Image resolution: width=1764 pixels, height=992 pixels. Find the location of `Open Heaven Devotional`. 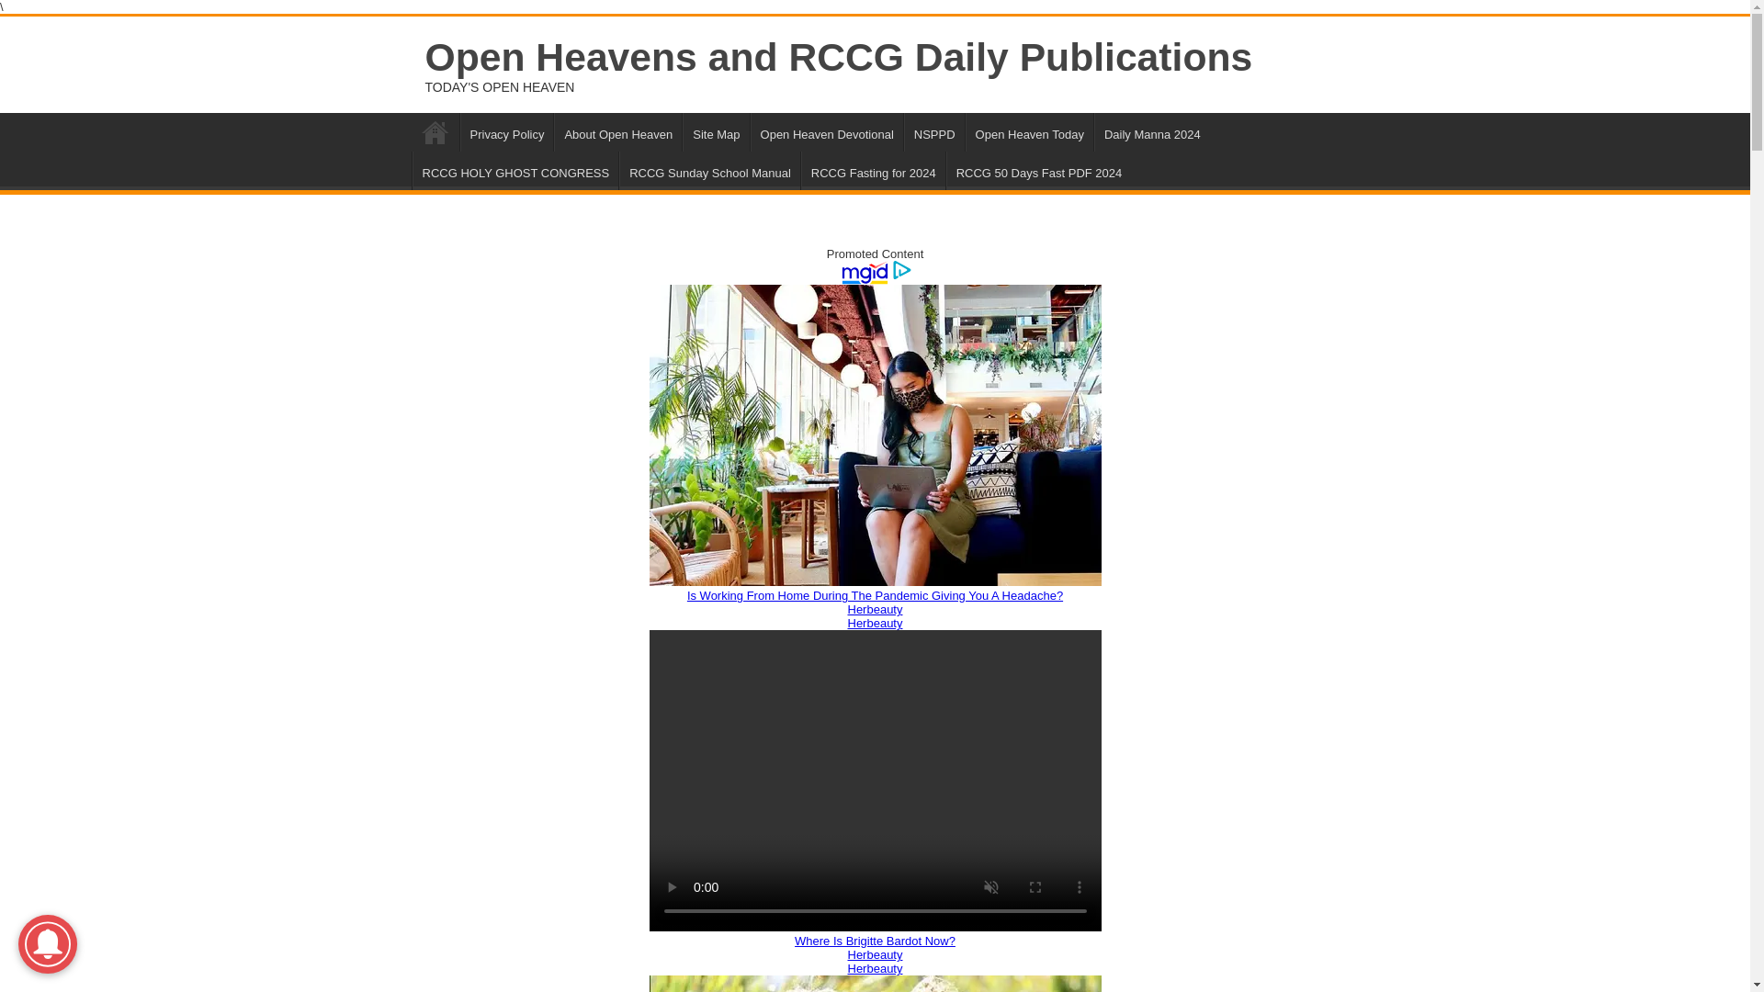

Open Heaven Devotional is located at coordinates (827, 132).